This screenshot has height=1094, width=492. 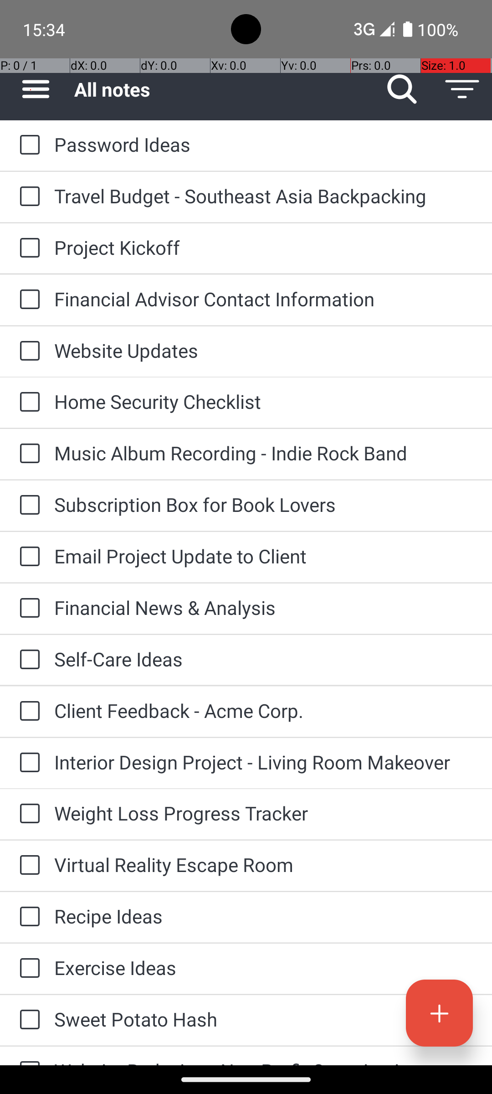 I want to click on to-do: Virtual Reality Escape Room, so click(x=27, y=866).